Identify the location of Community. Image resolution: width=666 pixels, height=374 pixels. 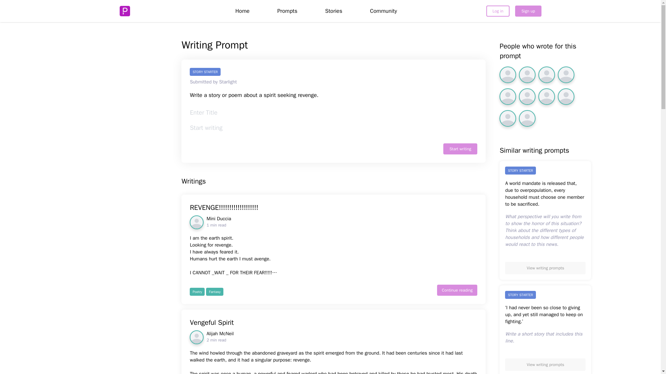
(334, 323).